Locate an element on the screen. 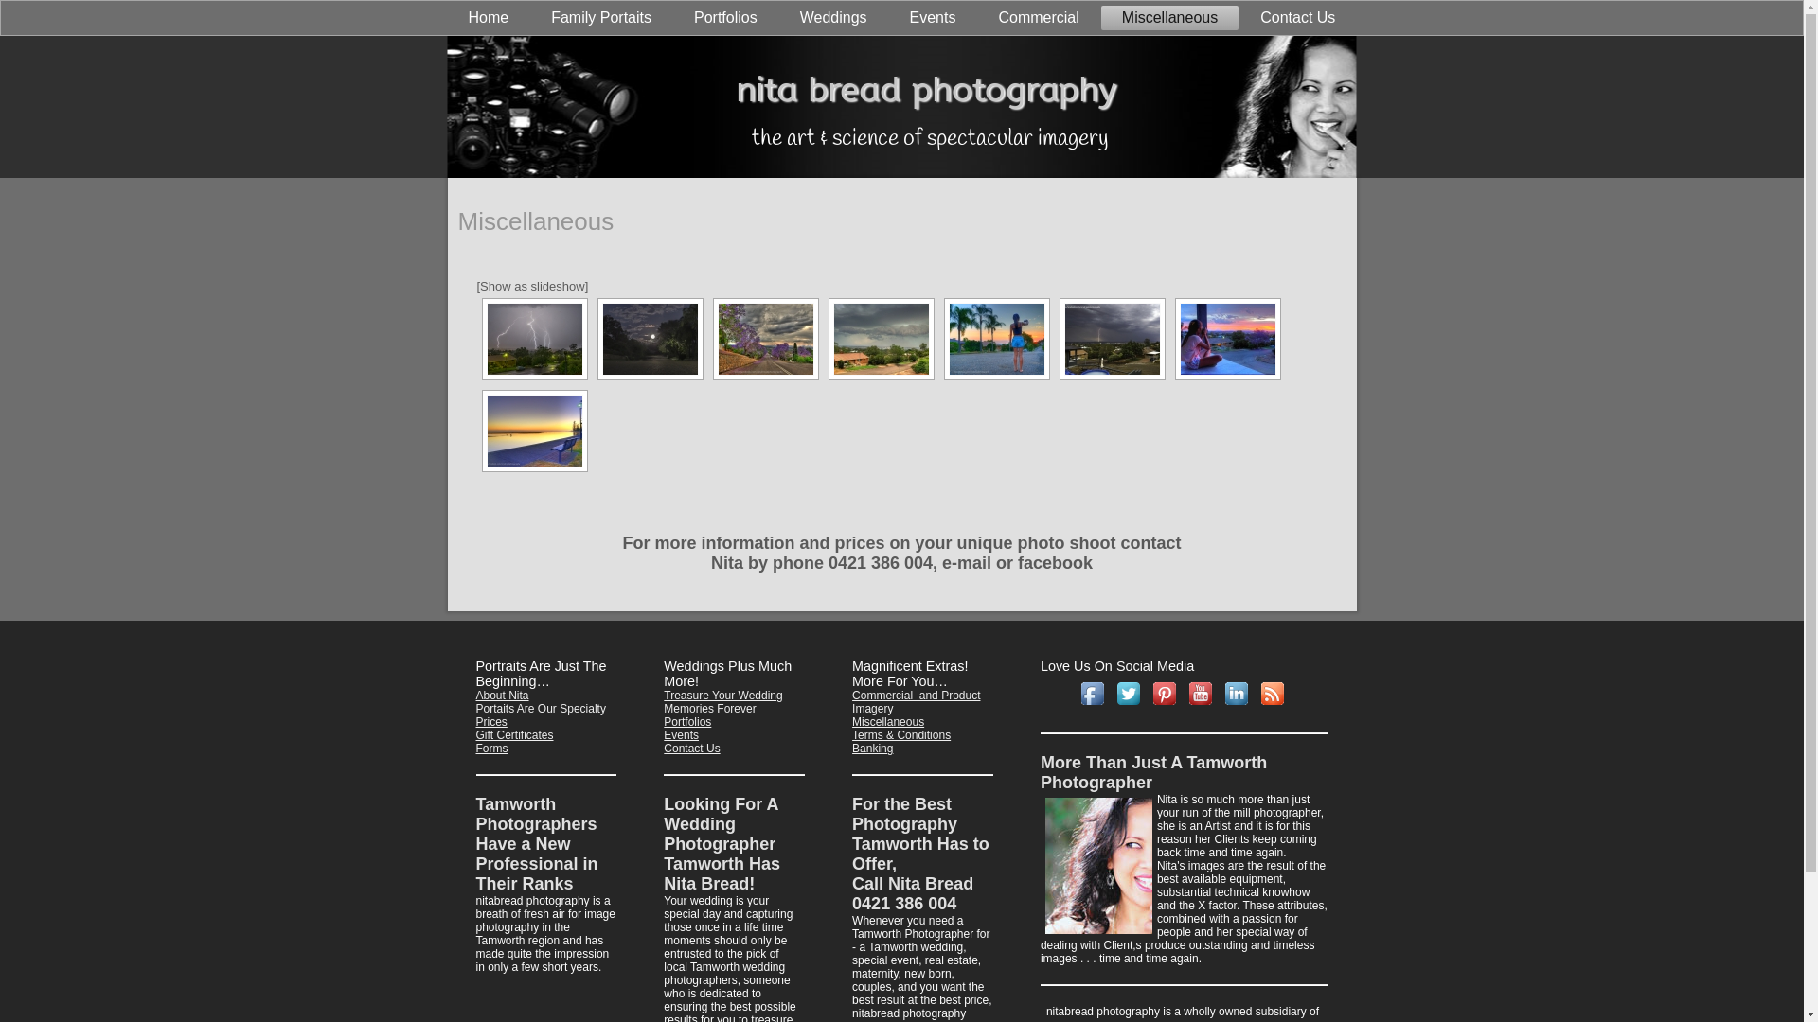 Image resolution: width=1818 pixels, height=1022 pixels. Portaits Are Our Specialty is located at coordinates (540, 709).